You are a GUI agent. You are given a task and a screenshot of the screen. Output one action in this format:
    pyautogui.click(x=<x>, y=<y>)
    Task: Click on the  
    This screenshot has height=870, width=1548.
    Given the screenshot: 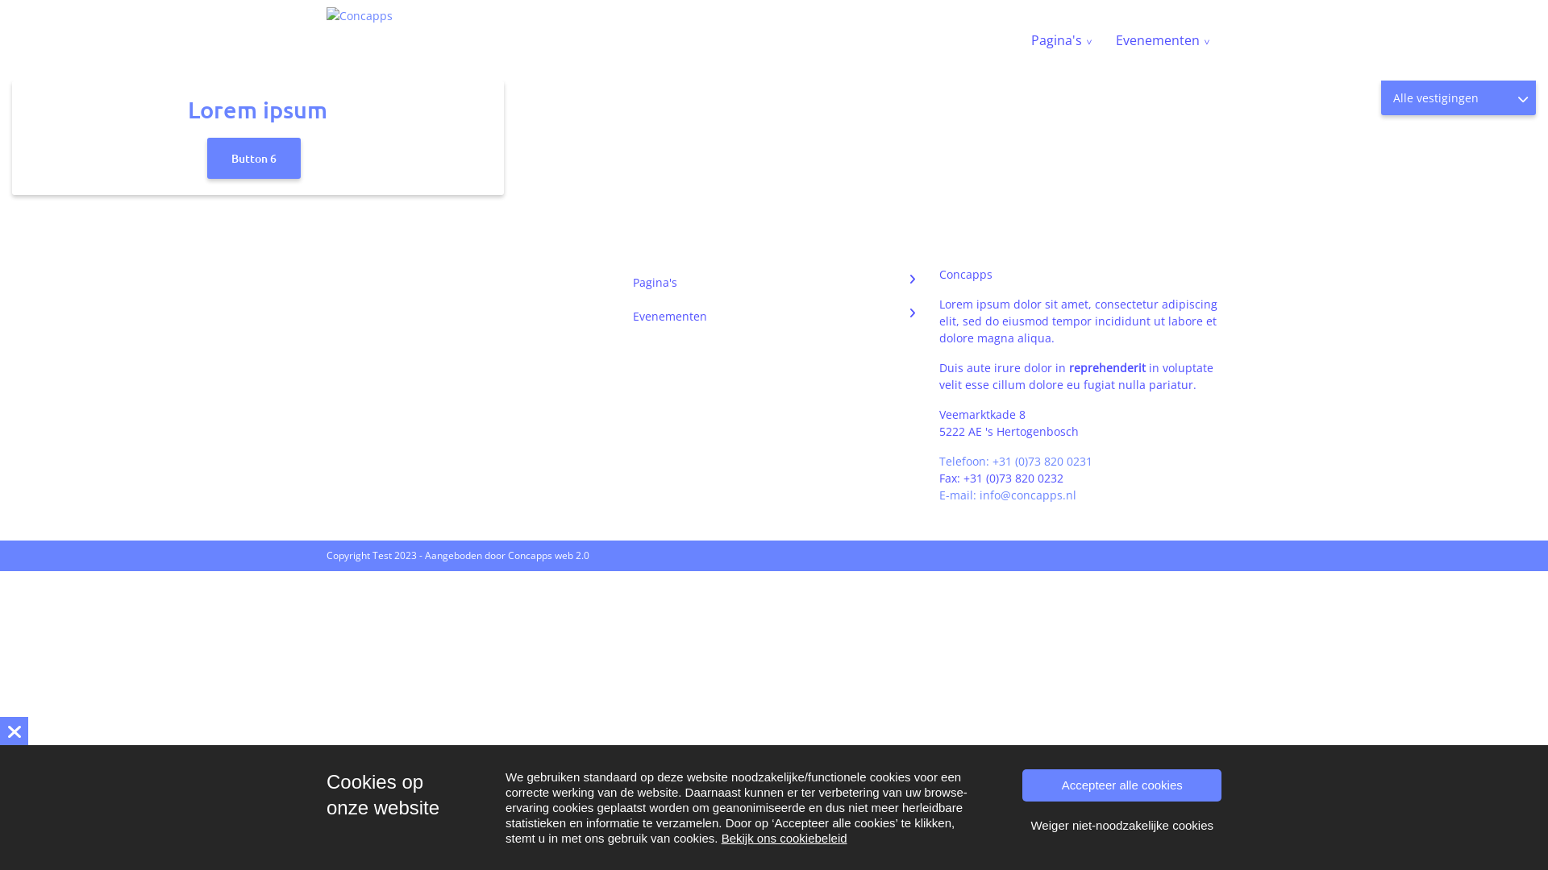 What is the action you would take?
    pyautogui.click(x=15, y=731)
    